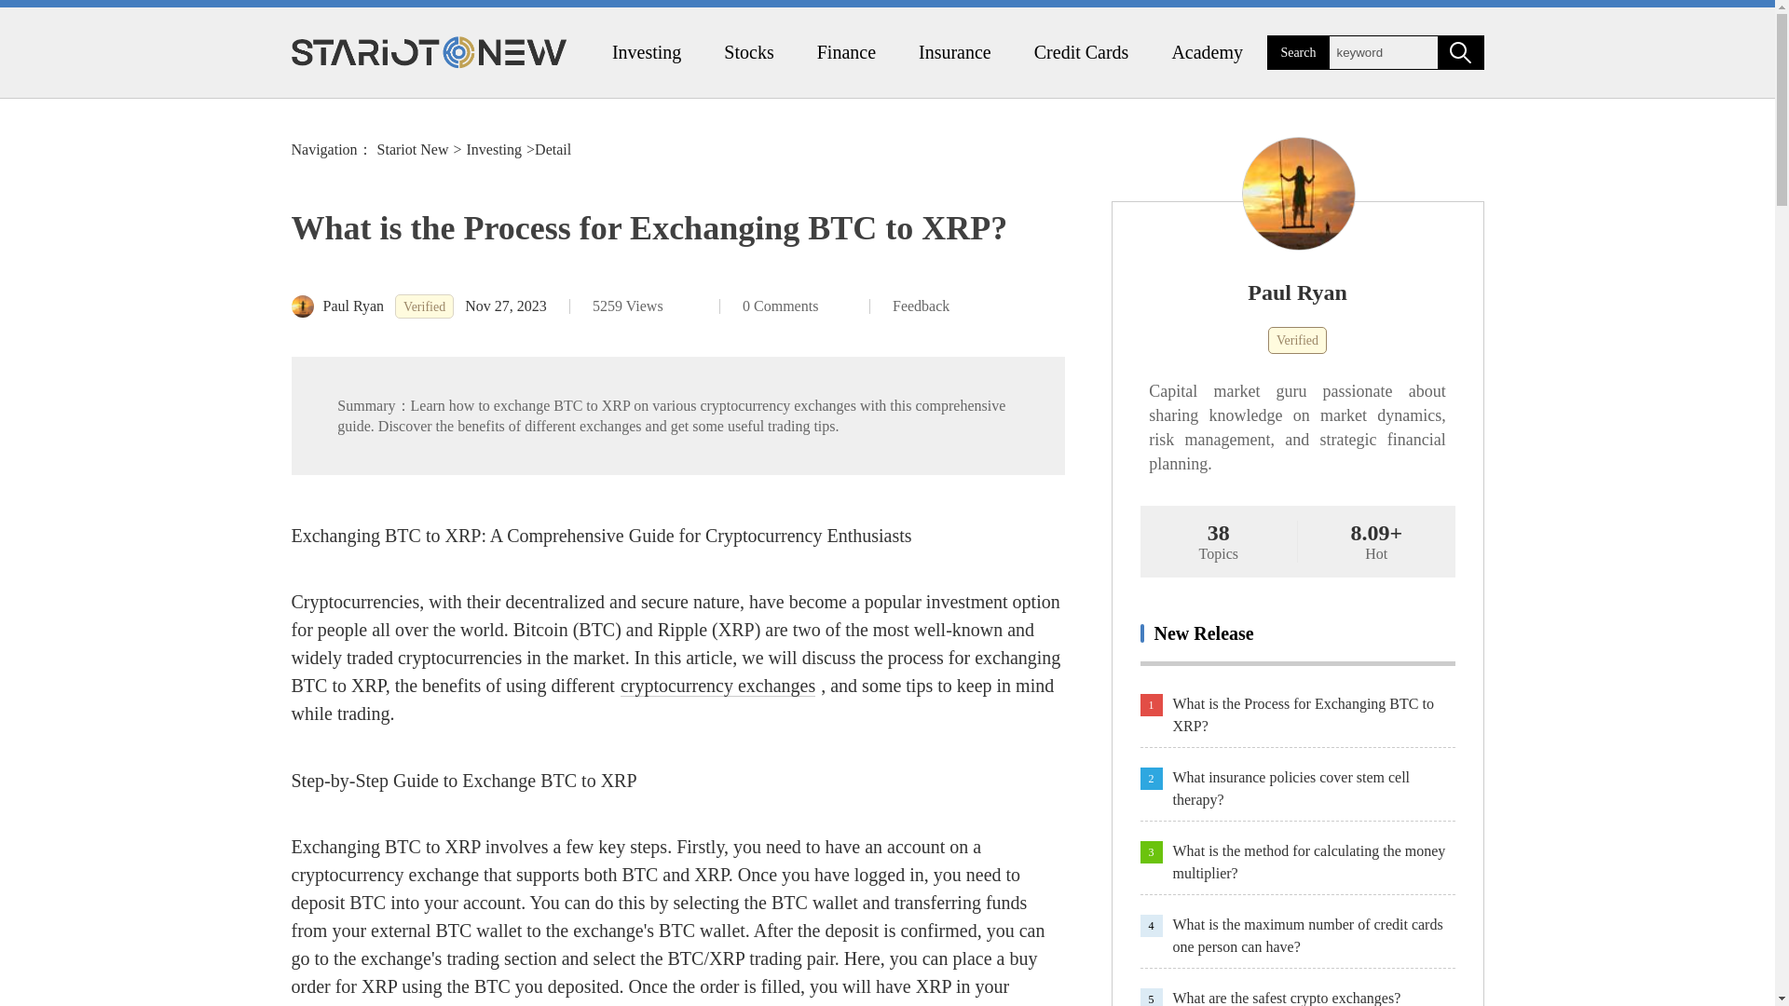  Describe the element at coordinates (494, 149) in the screenshot. I see `Investing` at that location.